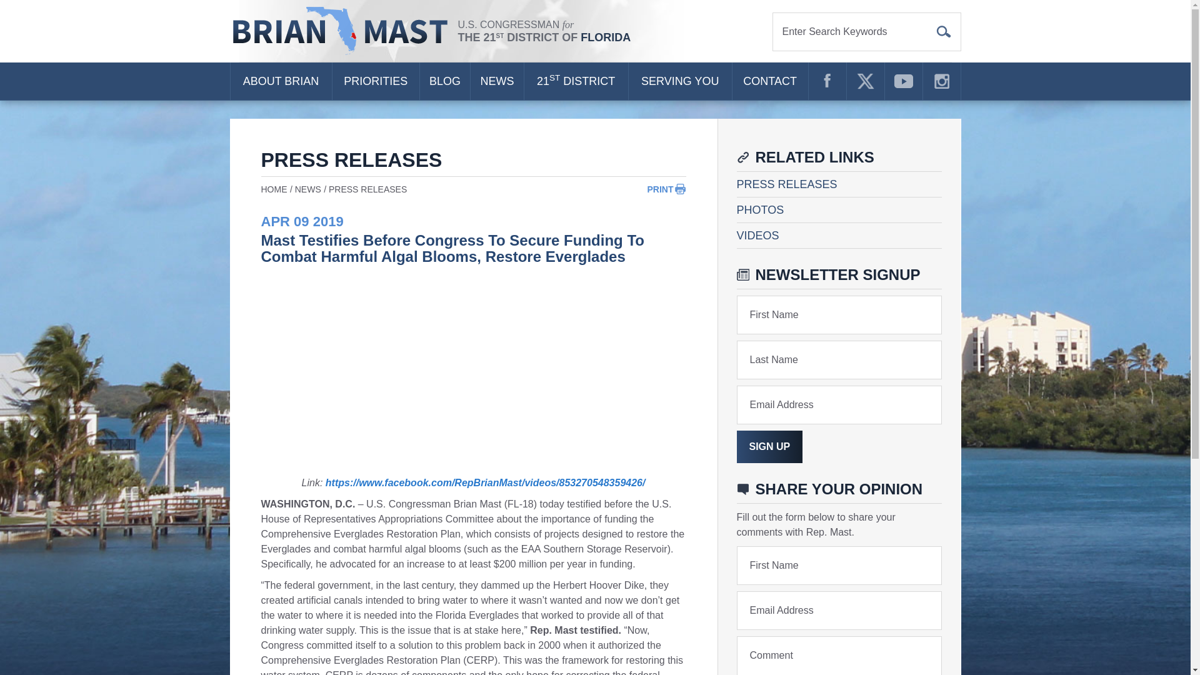 The image size is (1200, 675). What do you see at coordinates (344, 31) in the screenshot?
I see `Congressman Brian Mast` at bounding box center [344, 31].